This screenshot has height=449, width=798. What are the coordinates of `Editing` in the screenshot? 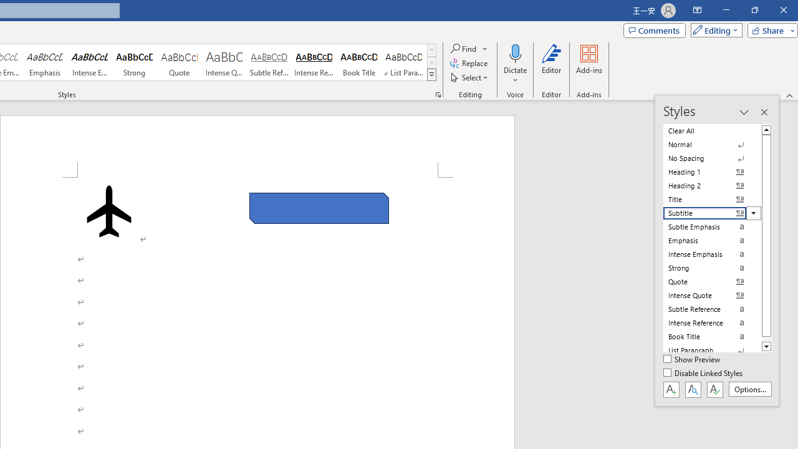 It's located at (713, 30).